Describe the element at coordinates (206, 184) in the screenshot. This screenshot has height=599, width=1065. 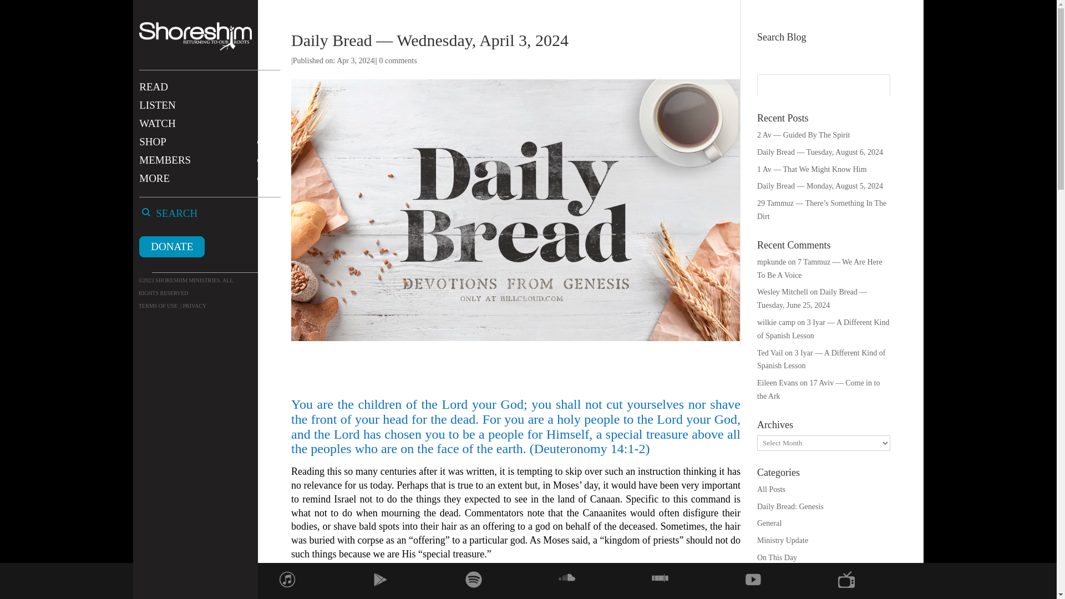
I see `MORE` at that location.